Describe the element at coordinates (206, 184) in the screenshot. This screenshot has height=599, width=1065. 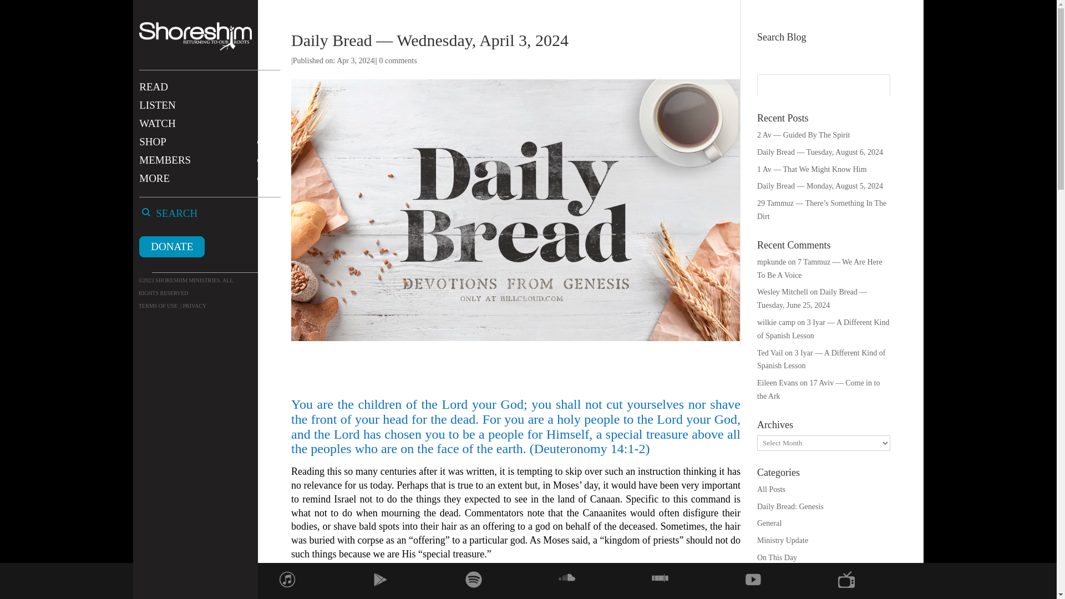
I see `MORE` at that location.